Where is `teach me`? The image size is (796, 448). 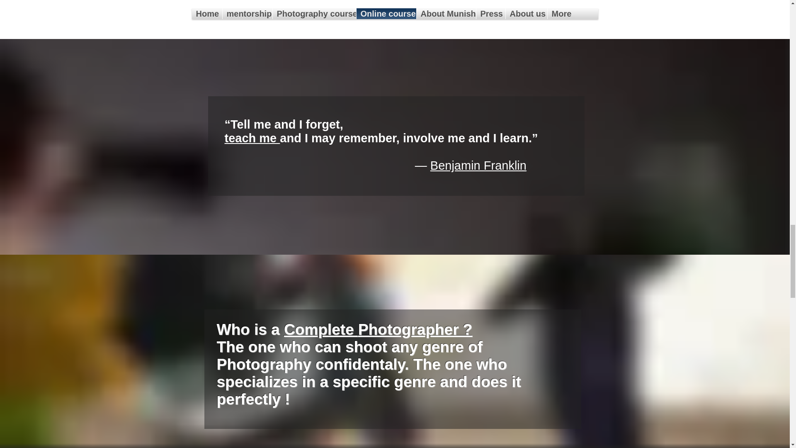 teach me is located at coordinates (252, 138).